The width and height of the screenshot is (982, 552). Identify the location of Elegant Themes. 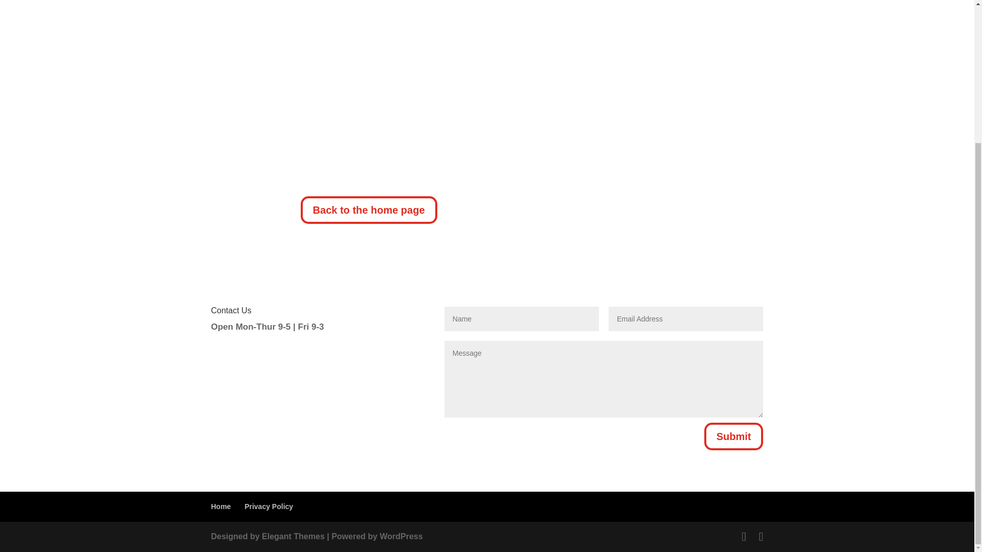
(294, 537).